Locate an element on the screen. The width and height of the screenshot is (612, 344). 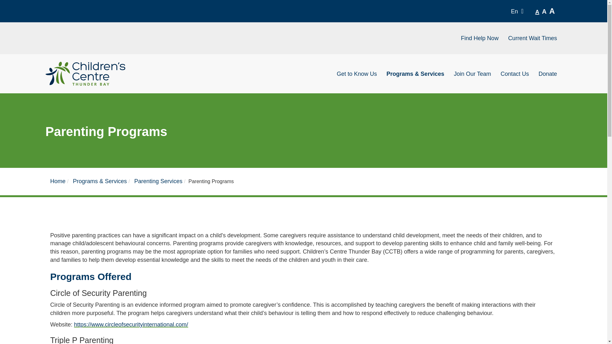
Get to Know Us is located at coordinates (357, 73).